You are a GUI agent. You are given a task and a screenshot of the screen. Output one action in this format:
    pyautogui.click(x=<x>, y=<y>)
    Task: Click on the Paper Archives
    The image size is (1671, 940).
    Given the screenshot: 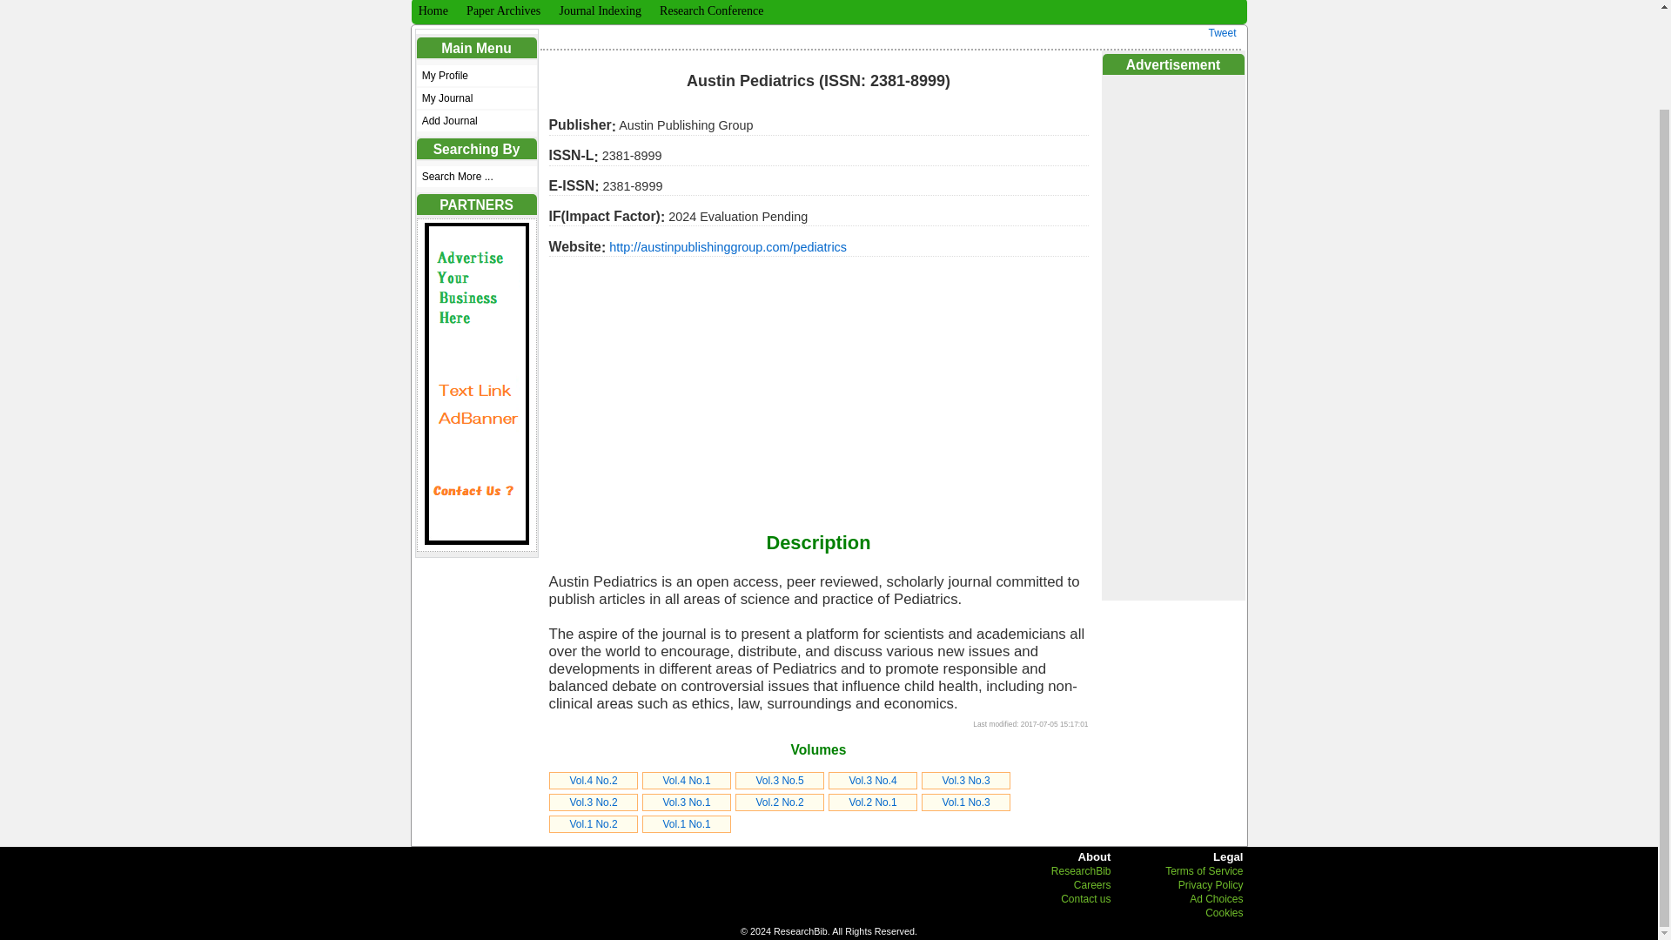 What is the action you would take?
    pyautogui.click(x=501, y=10)
    